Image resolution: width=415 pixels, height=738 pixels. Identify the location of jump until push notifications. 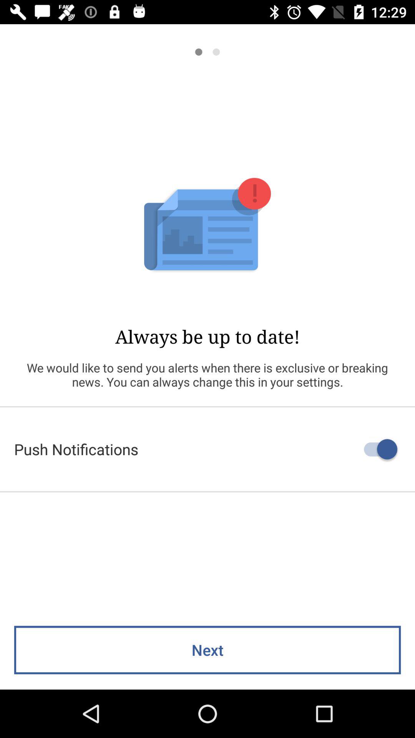
(207, 449).